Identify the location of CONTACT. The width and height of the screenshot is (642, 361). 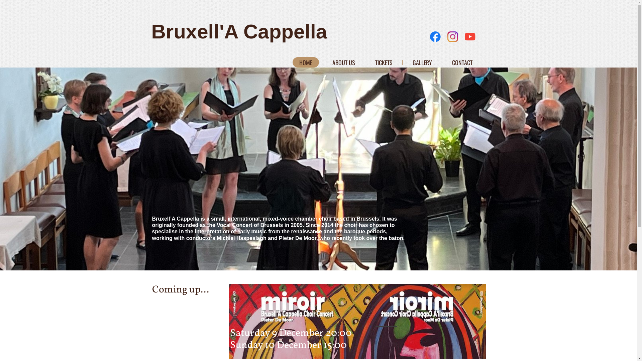
(462, 62).